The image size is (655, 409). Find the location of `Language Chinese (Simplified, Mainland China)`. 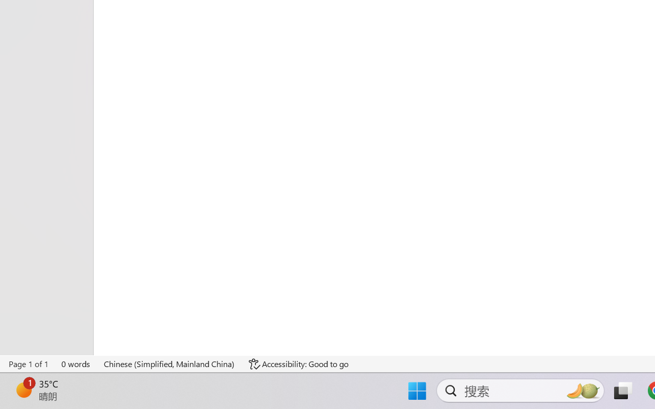

Language Chinese (Simplified, Mainland China) is located at coordinates (169, 364).